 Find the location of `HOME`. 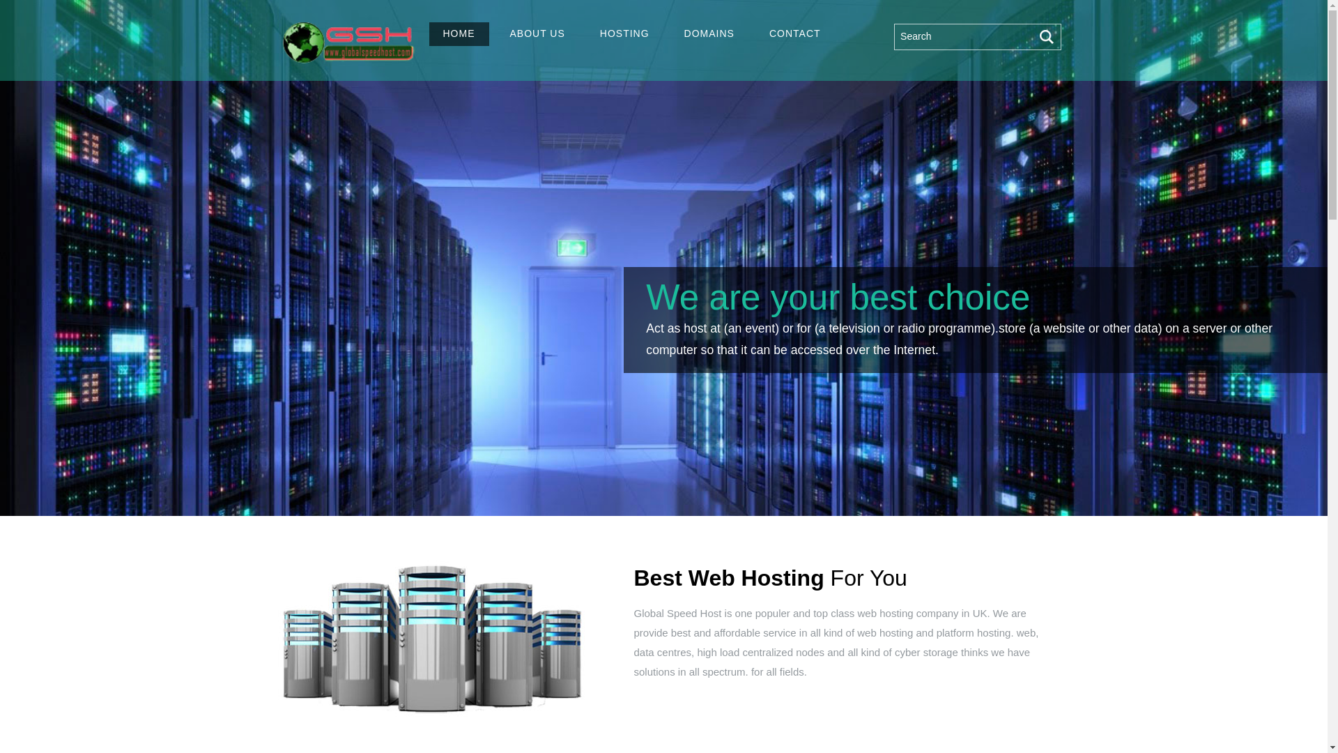

HOME is located at coordinates (459, 33).